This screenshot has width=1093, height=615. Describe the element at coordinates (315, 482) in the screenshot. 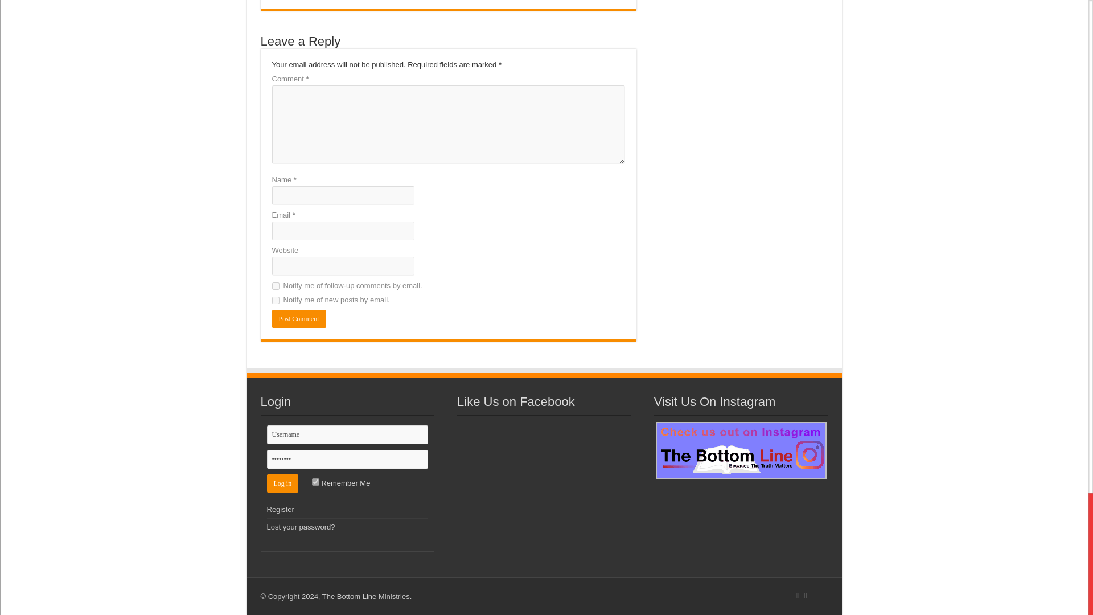

I see `forever` at that location.